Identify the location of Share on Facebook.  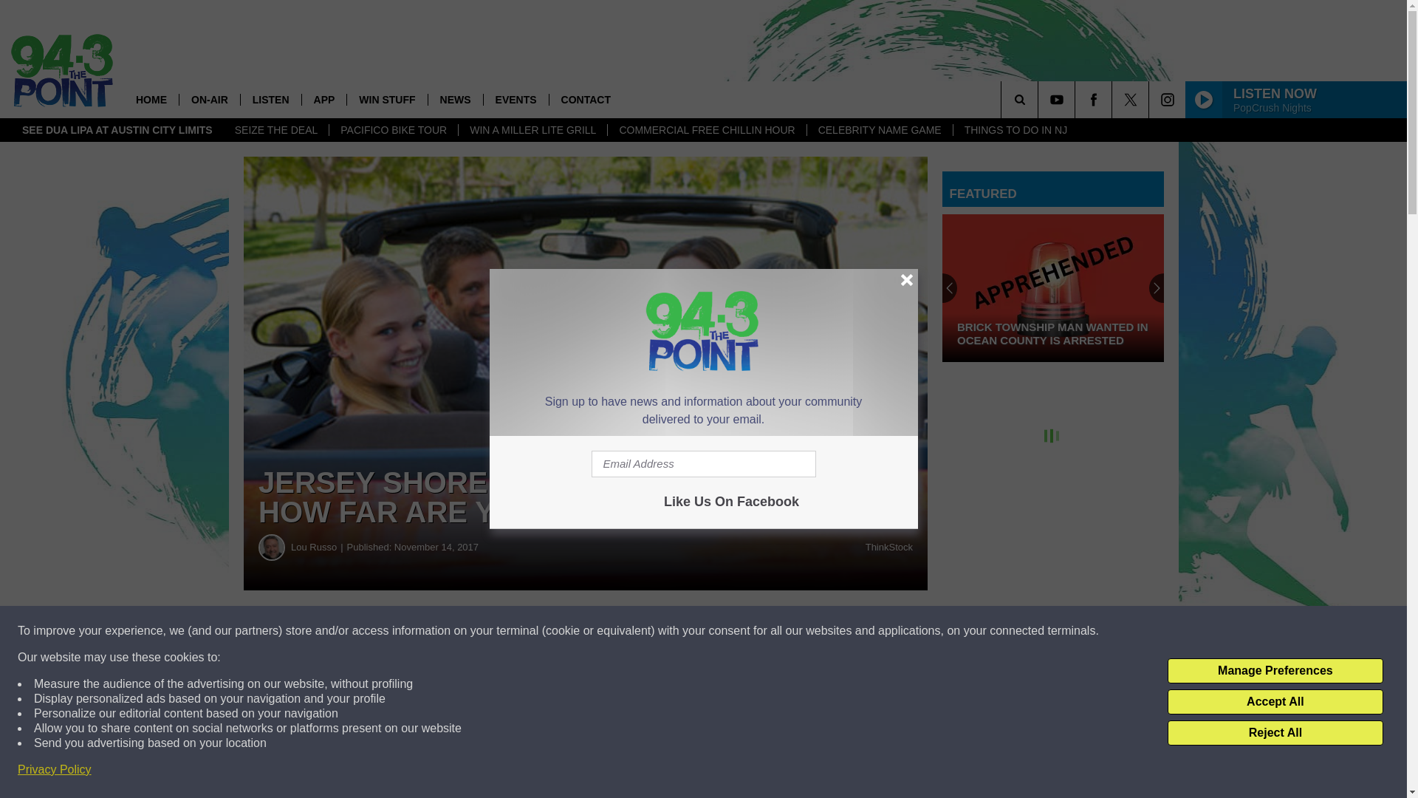
(449, 631).